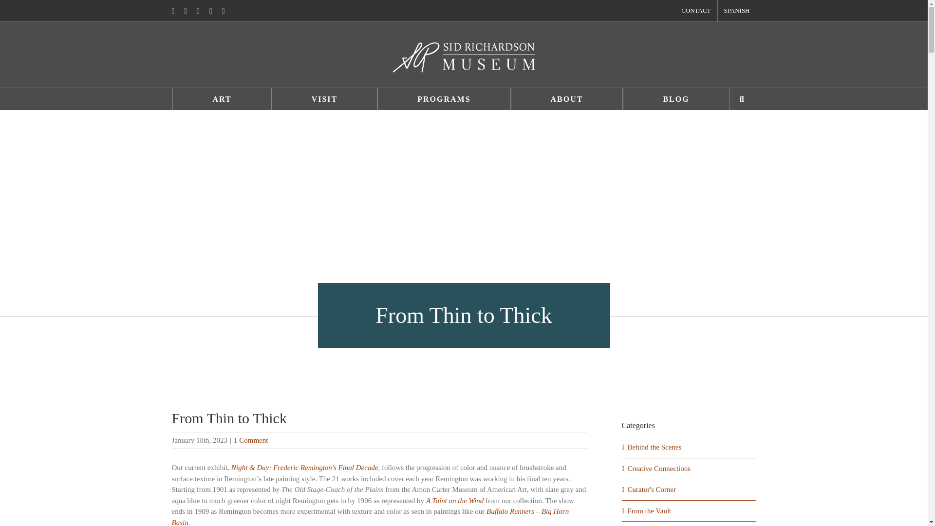 This screenshot has width=935, height=526. I want to click on BLOG, so click(676, 99).